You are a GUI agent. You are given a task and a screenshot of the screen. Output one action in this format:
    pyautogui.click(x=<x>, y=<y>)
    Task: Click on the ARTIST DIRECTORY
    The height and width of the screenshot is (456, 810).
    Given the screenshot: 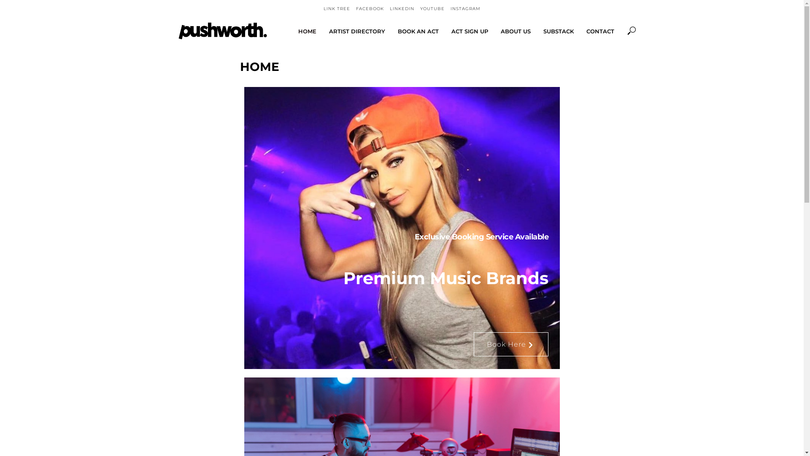 What is the action you would take?
    pyautogui.click(x=357, y=31)
    